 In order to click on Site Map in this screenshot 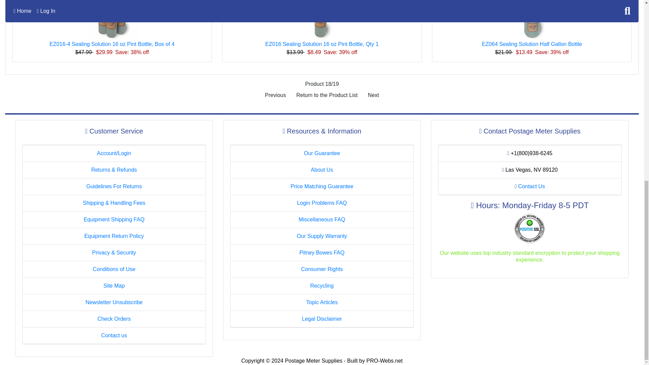, I will do `click(114, 286)`.